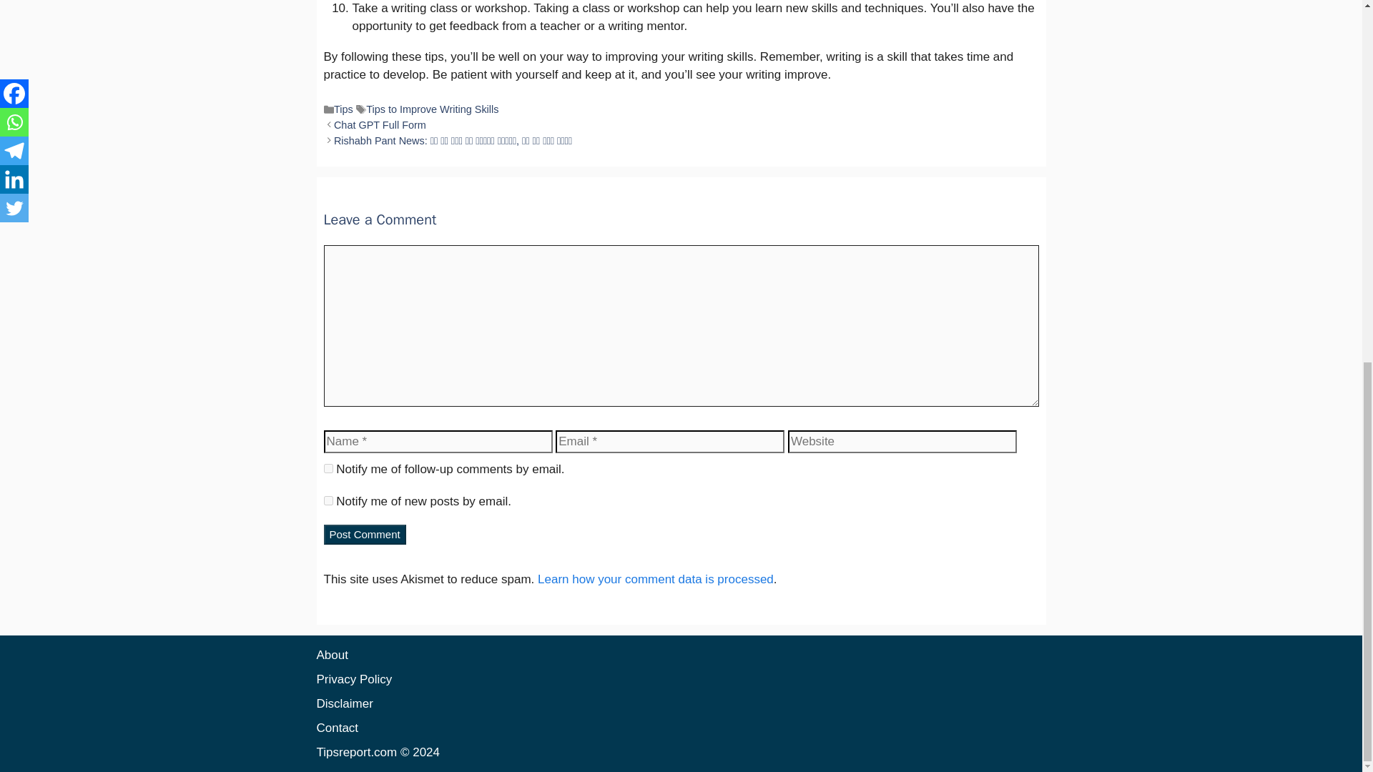 This screenshot has height=772, width=1373. I want to click on About, so click(331, 655).